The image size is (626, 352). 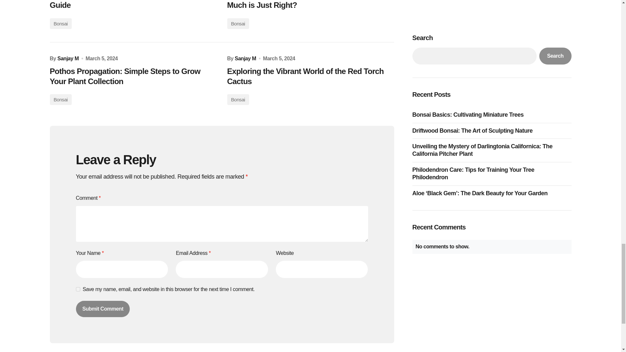 I want to click on Bonsai, so click(x=60, y=23).